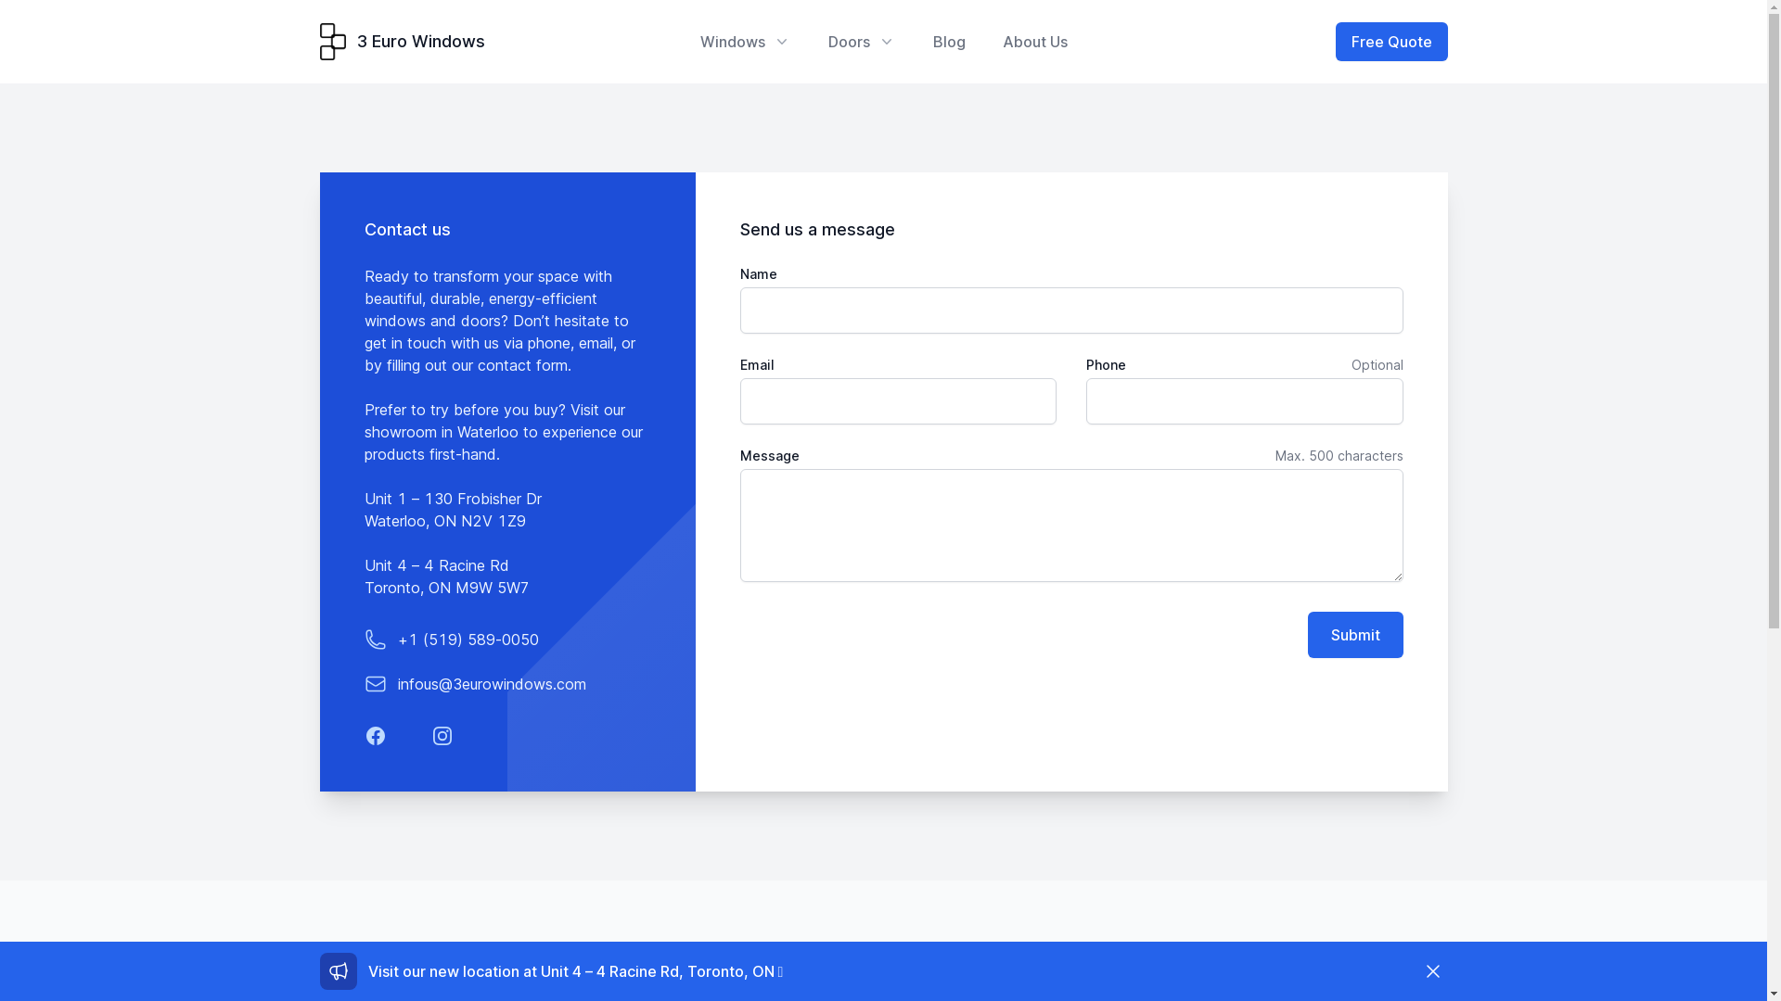 Image resolution: width=1781 pixels, height=1001 pixels. I want to click on 3 Euro Windows, so click(402, 42).